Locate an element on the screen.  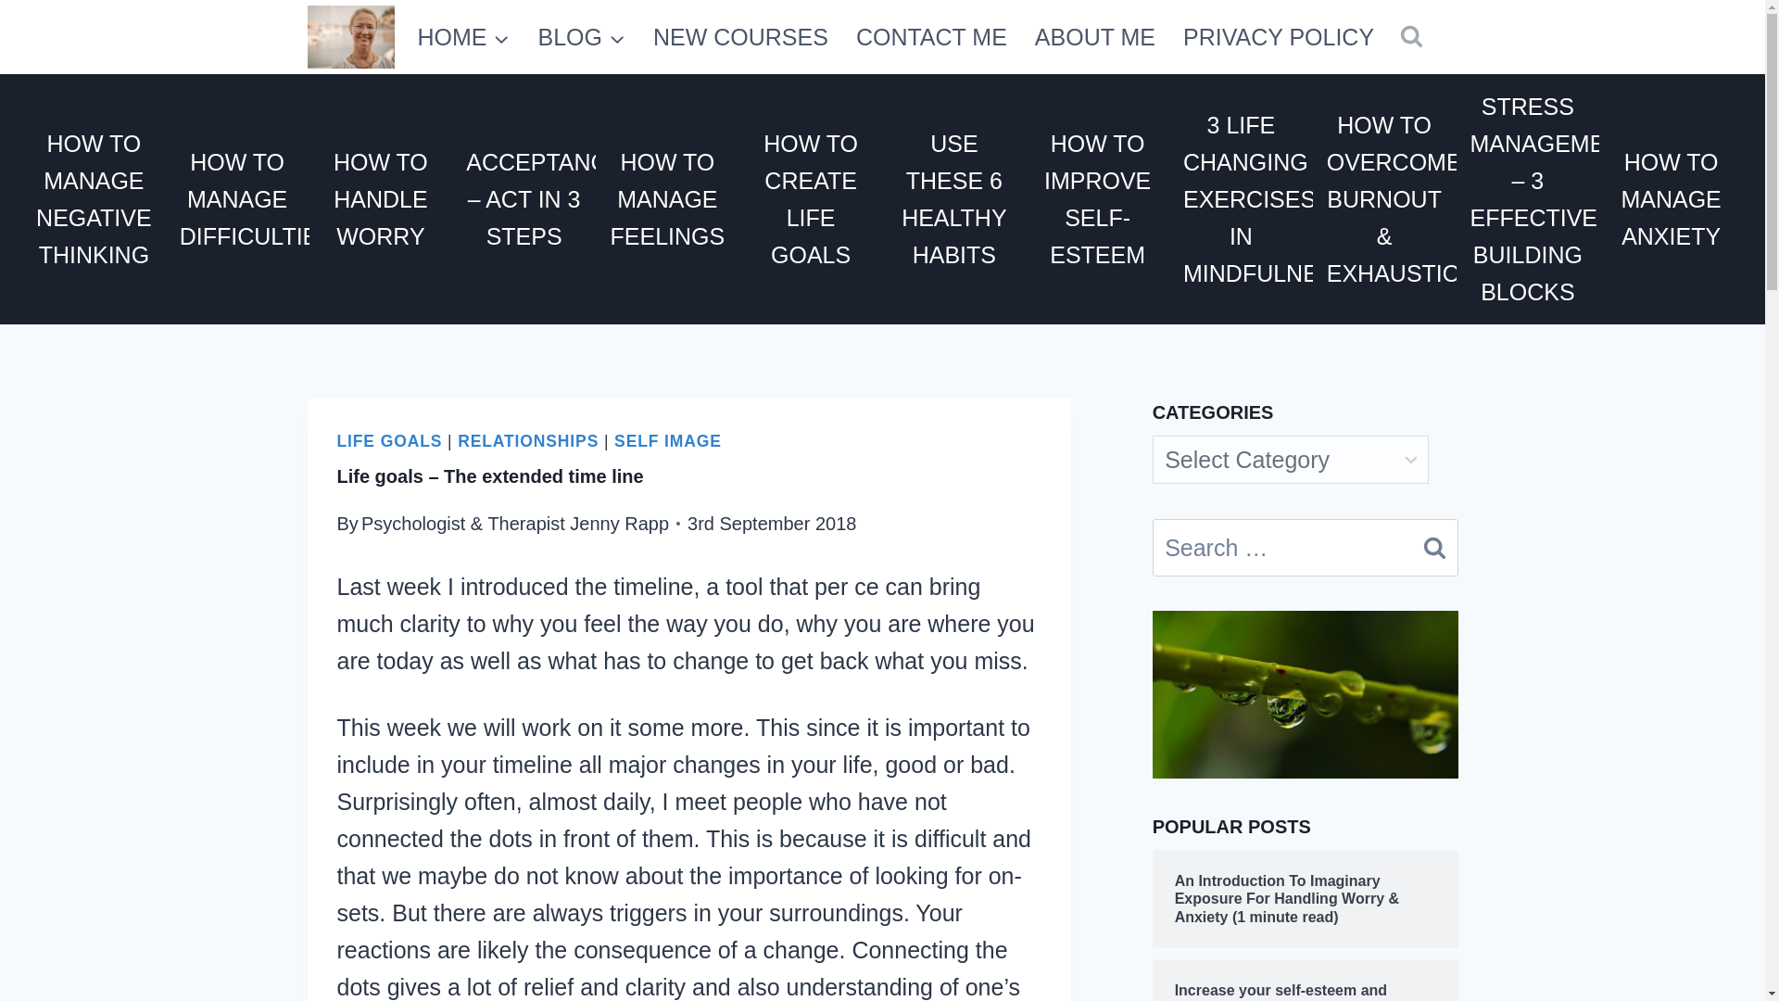
SELF IMAGE is located at coordinates (667, 441).